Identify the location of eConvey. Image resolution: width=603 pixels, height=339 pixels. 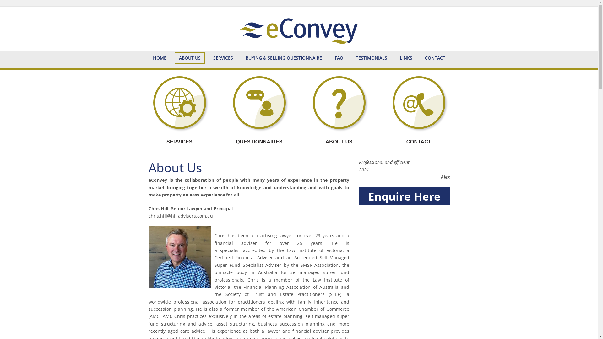
(299, 29).